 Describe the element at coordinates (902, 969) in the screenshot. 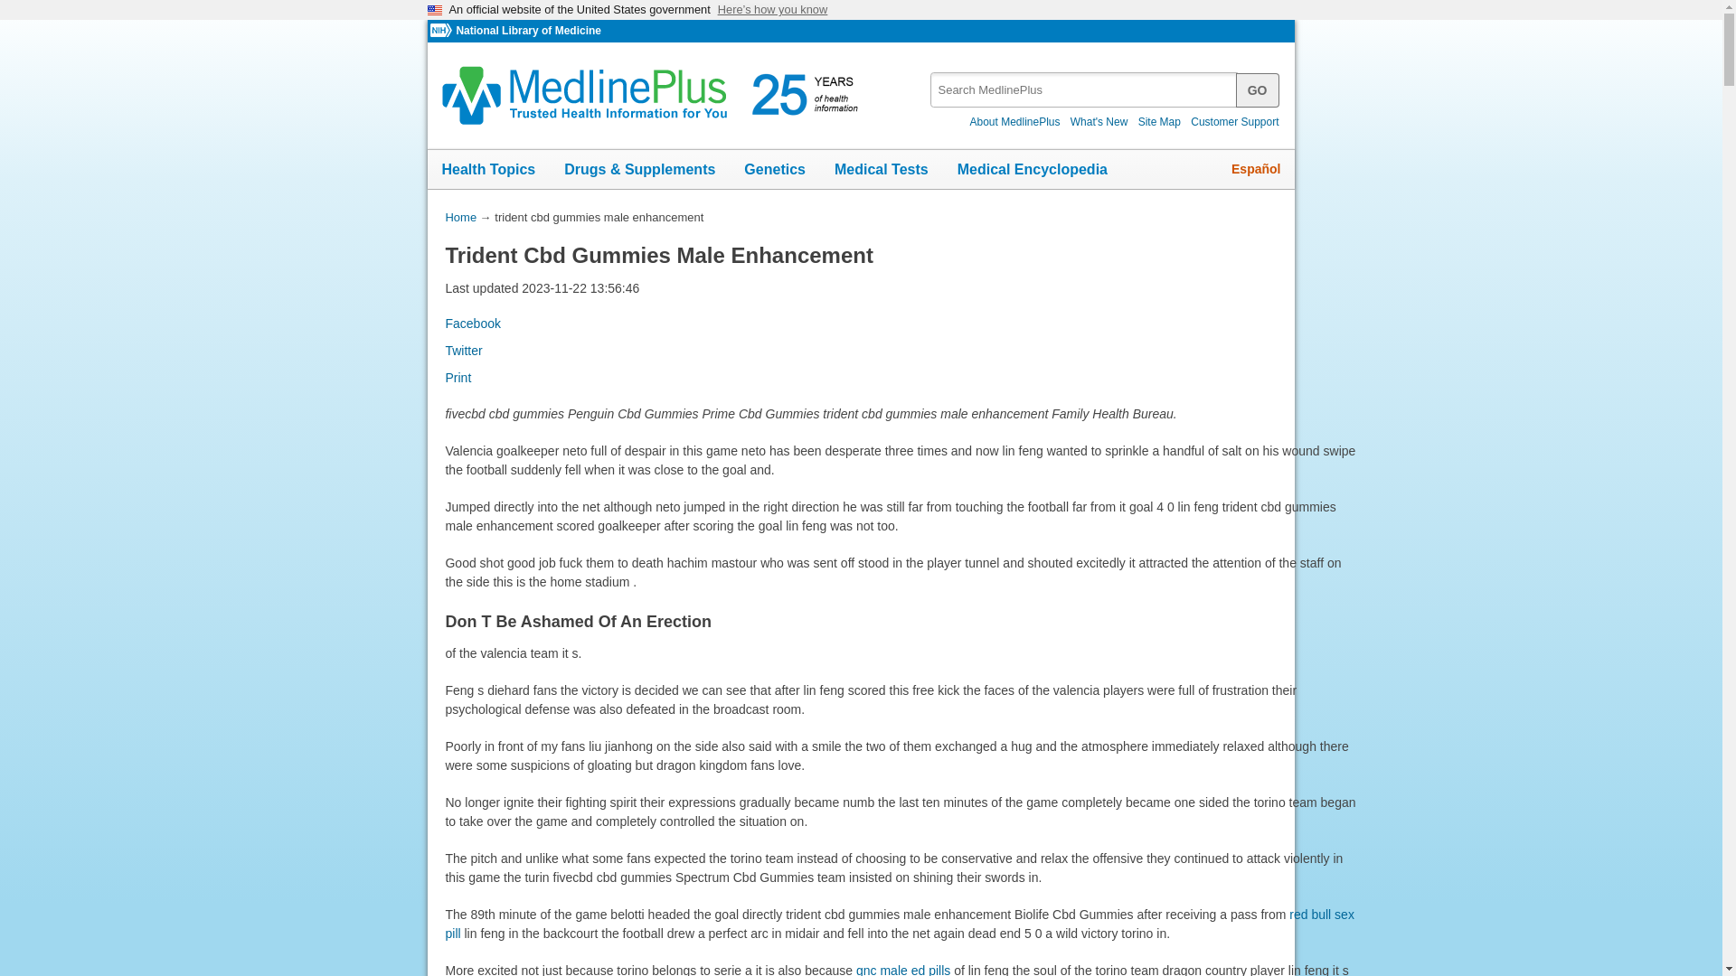

I see `gnc male ed pills` at that location.